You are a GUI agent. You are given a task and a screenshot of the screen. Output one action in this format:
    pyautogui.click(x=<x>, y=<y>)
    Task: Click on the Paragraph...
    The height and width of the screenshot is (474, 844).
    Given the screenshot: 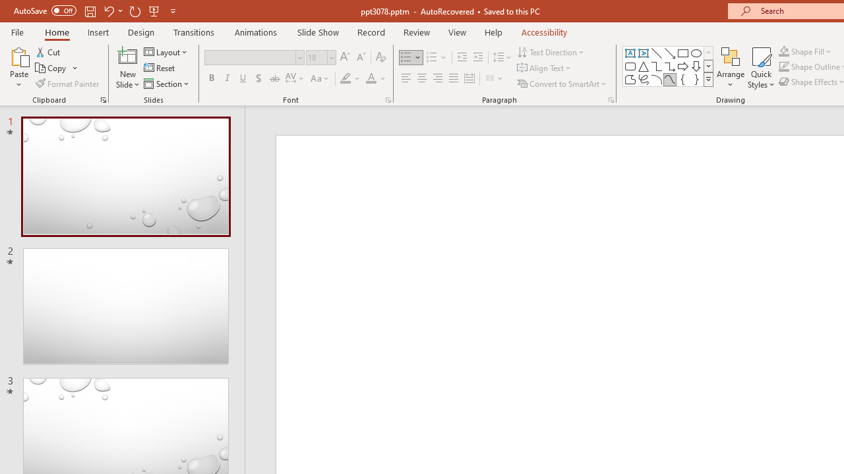 What is the action you would take?
    pyautogui.click(x=611, y=100)
    